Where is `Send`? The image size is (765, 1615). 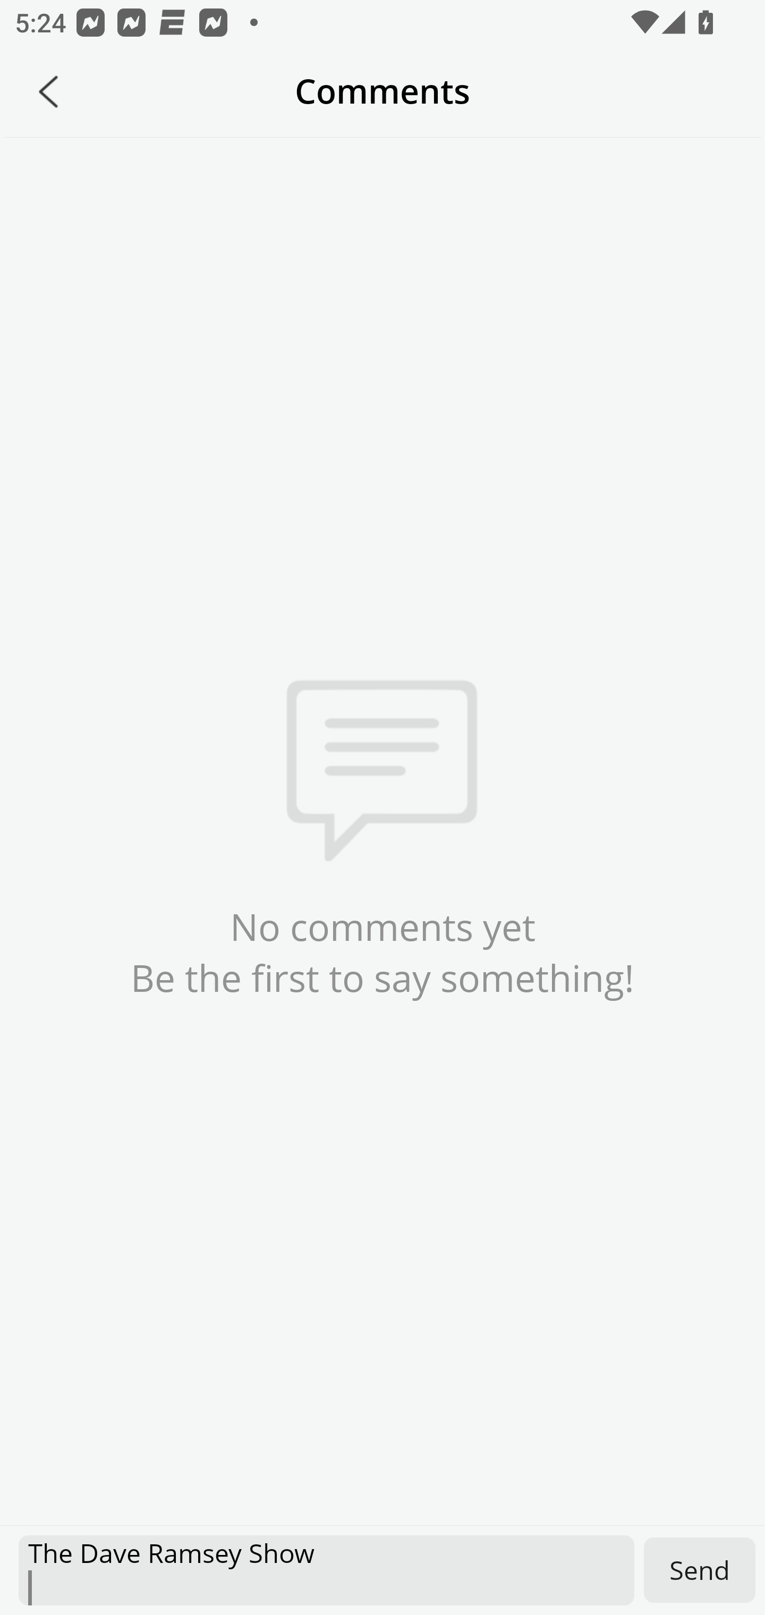 Send is located at coordinates (700, 1569).